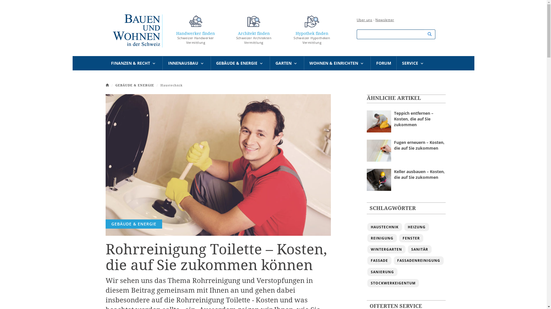 This screenshot has width=551, height=309. I want to click on FASSADENREINIGUNG, so click(419, 260).